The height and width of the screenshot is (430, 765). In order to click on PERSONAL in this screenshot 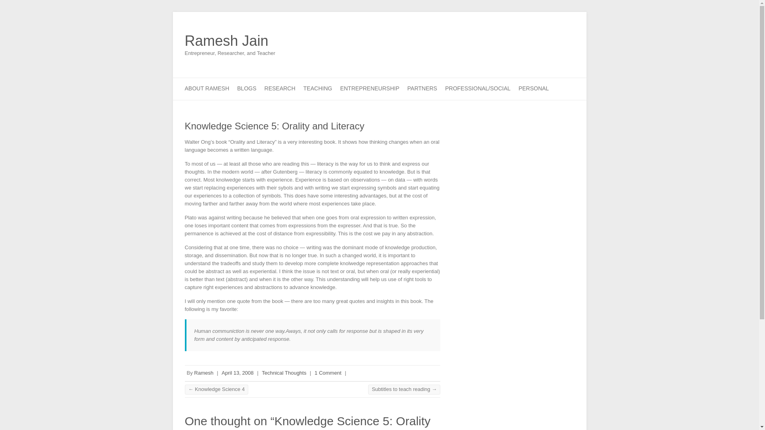, I will do `click(533, 88)`.